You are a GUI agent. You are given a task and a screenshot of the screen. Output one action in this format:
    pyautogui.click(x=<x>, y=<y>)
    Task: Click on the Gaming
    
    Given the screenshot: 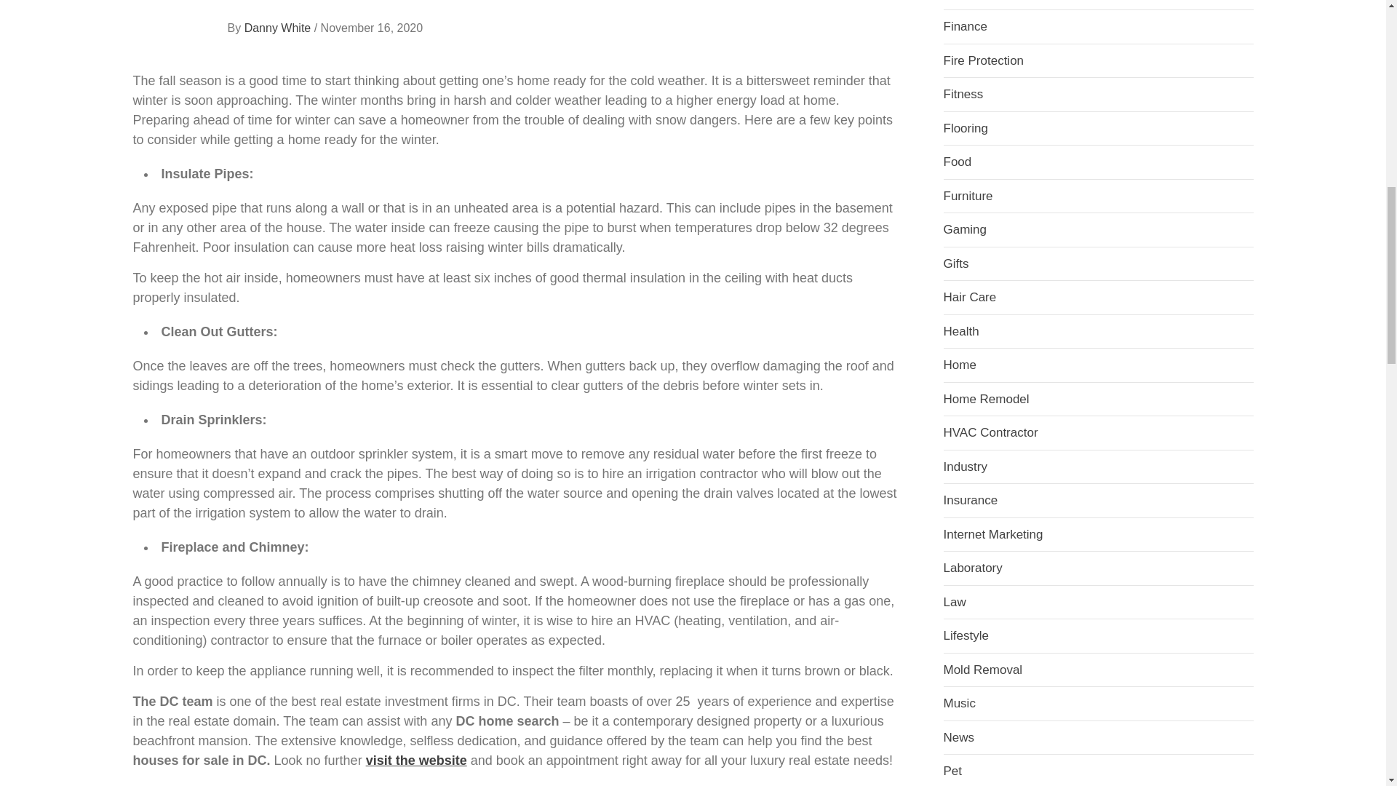 What is the action you would take?
    pyautogui.click(x=965, y=229)
    